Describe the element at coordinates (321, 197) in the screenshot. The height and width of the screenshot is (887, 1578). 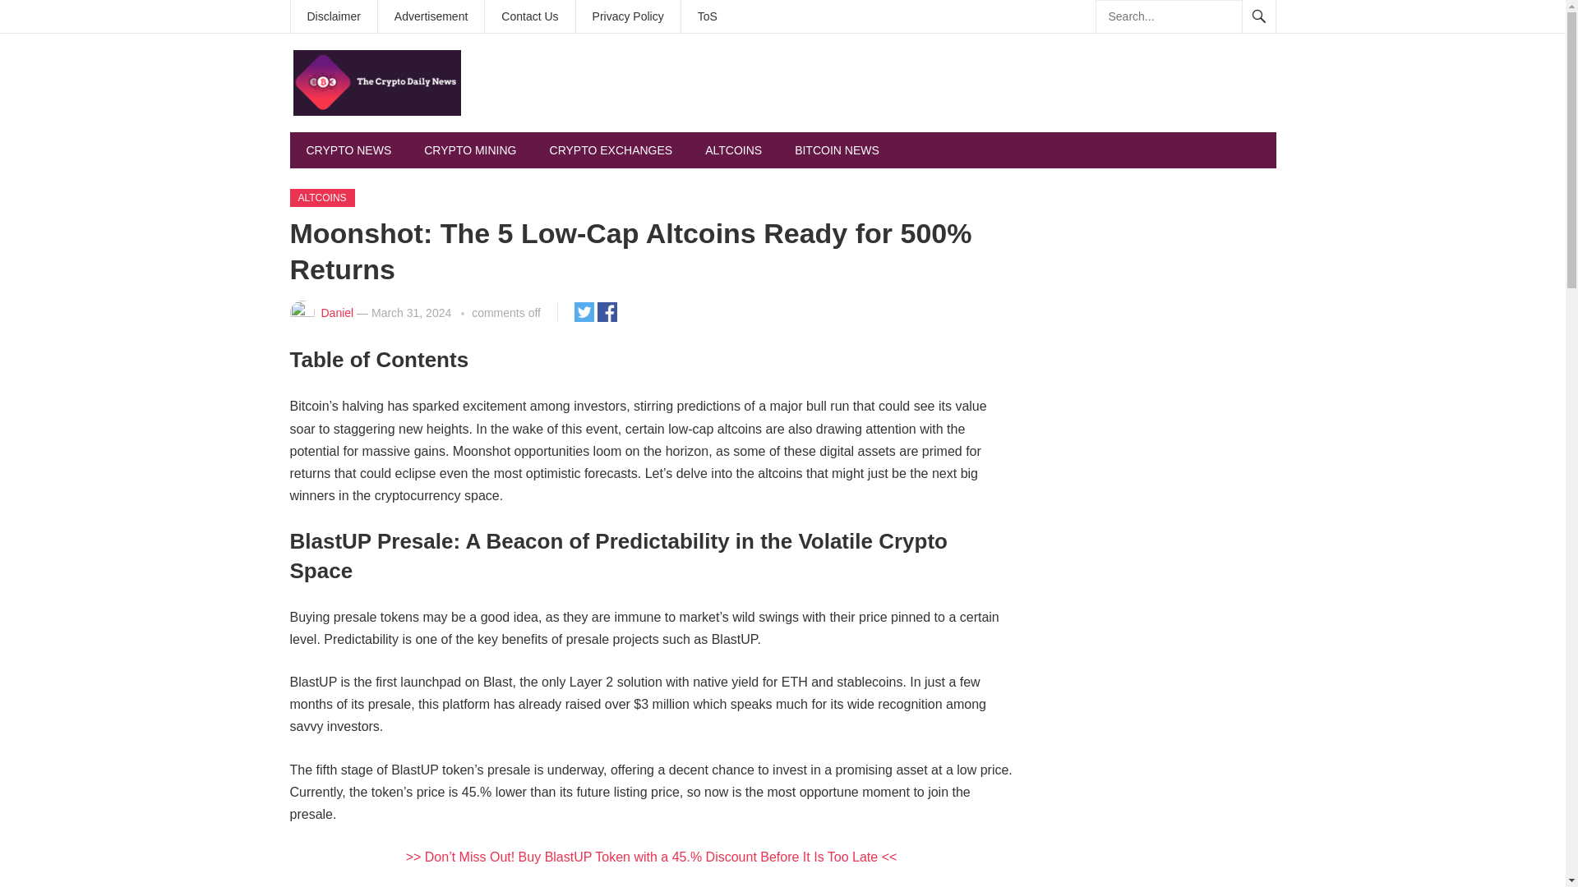
I see `ALTCOINS` at that location.